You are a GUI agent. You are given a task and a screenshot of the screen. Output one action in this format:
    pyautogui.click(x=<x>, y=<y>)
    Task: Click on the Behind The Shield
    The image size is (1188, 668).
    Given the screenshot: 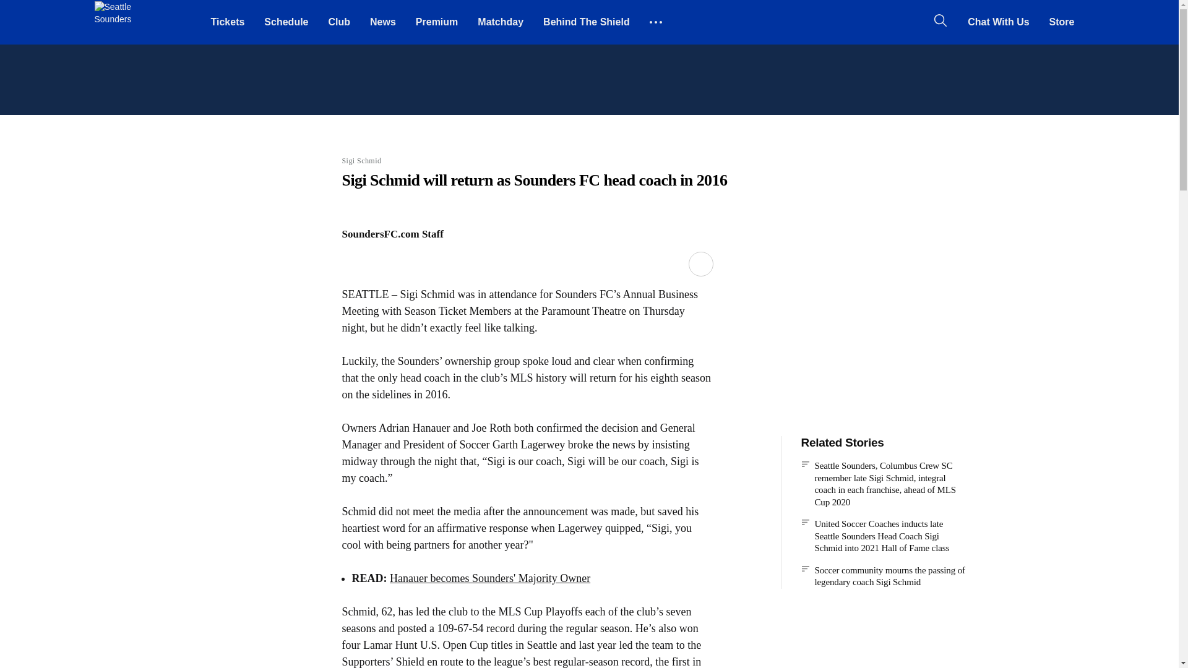 What is the action you would take?
    pyautogui.click(x=587, y=22)
    